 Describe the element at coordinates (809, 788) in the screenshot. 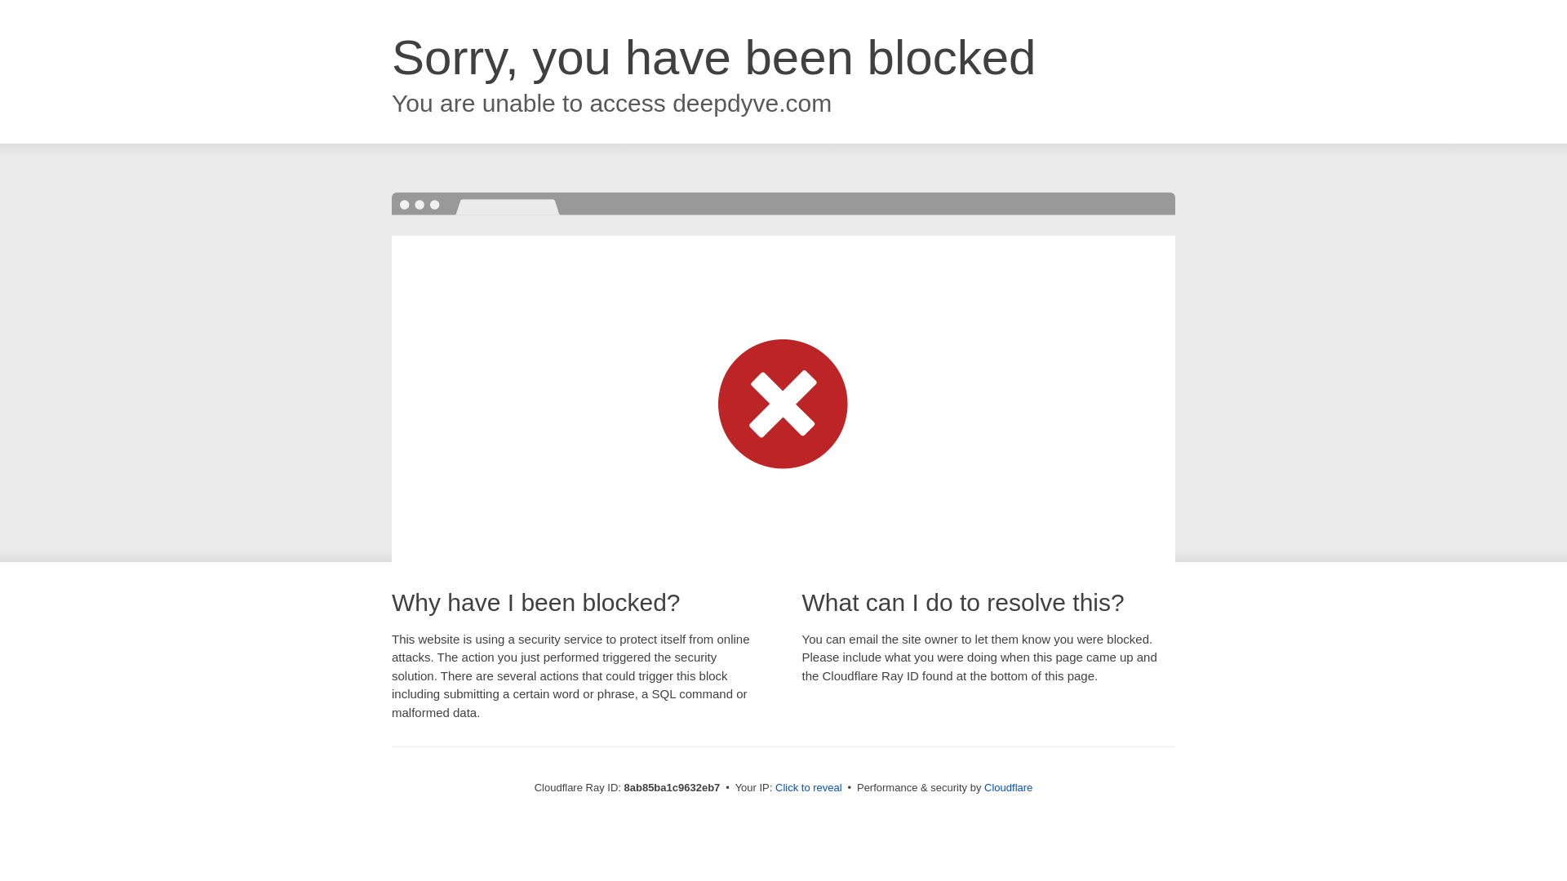

I see `Click to reveal` at that location.